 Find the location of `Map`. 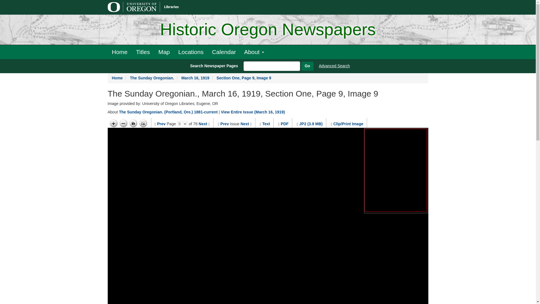

Map is located at coordinates (164, 52).